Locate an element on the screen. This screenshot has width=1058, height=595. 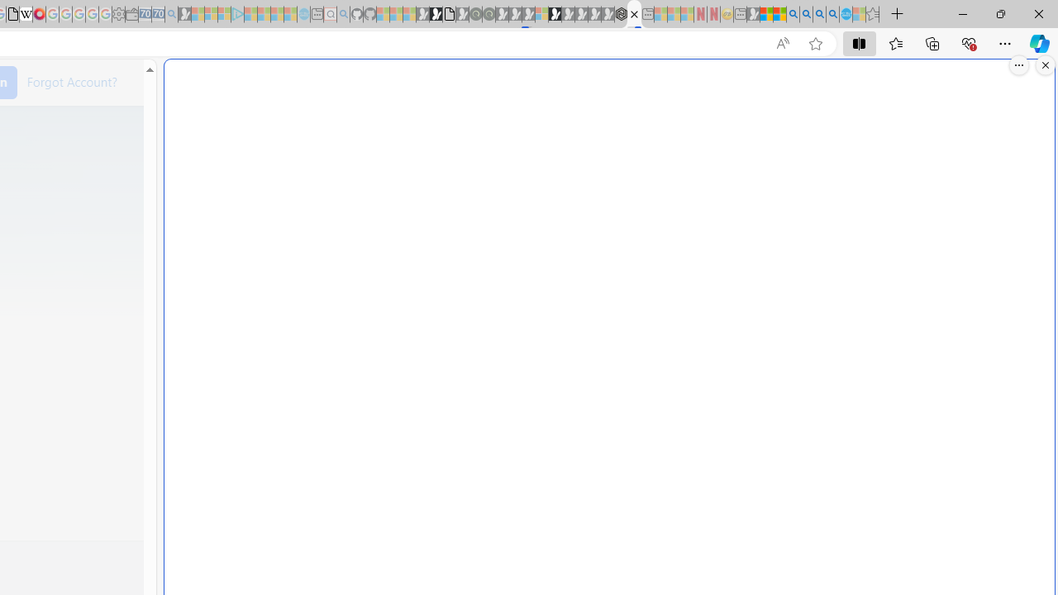
Settings - Sleeping is located at coordinates (118, 15).